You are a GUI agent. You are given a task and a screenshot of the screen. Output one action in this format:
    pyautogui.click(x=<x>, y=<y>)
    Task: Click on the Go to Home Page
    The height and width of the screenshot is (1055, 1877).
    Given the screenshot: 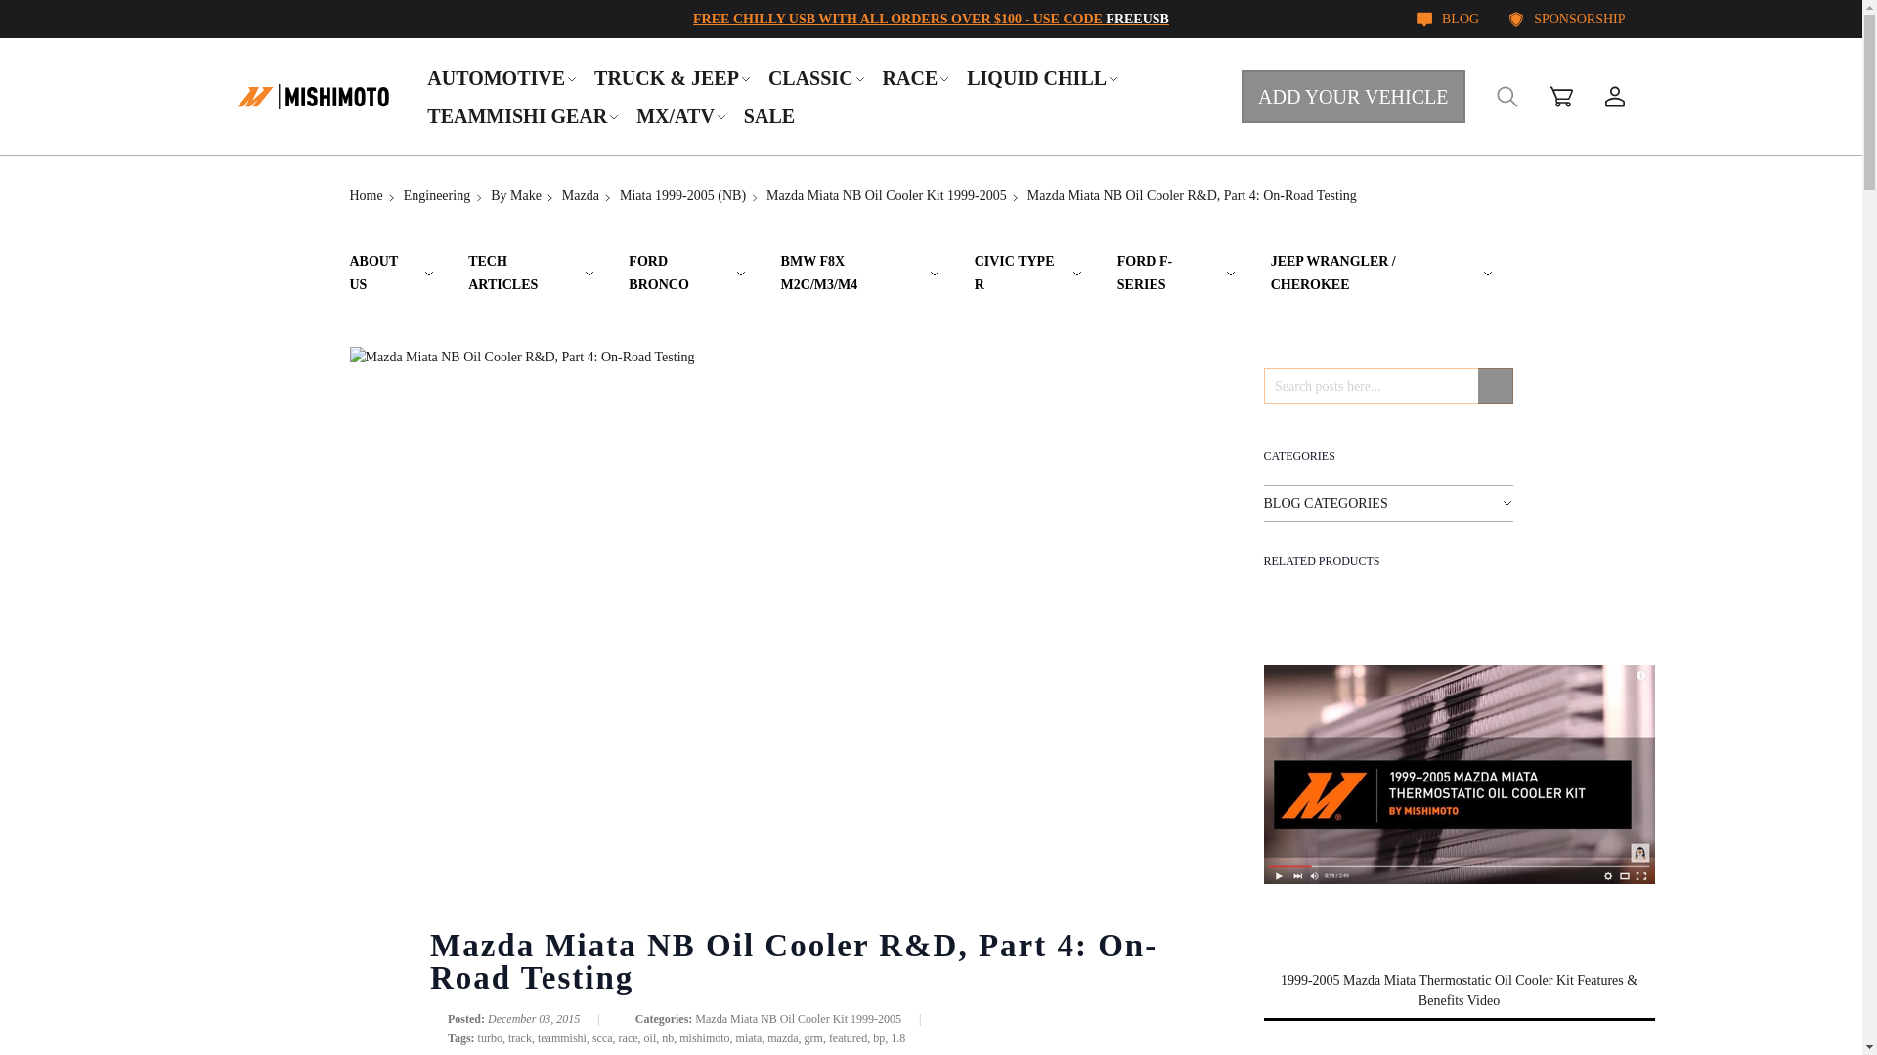 What is the action you would take?
    pyautogui.click(x=366, y=195)
    